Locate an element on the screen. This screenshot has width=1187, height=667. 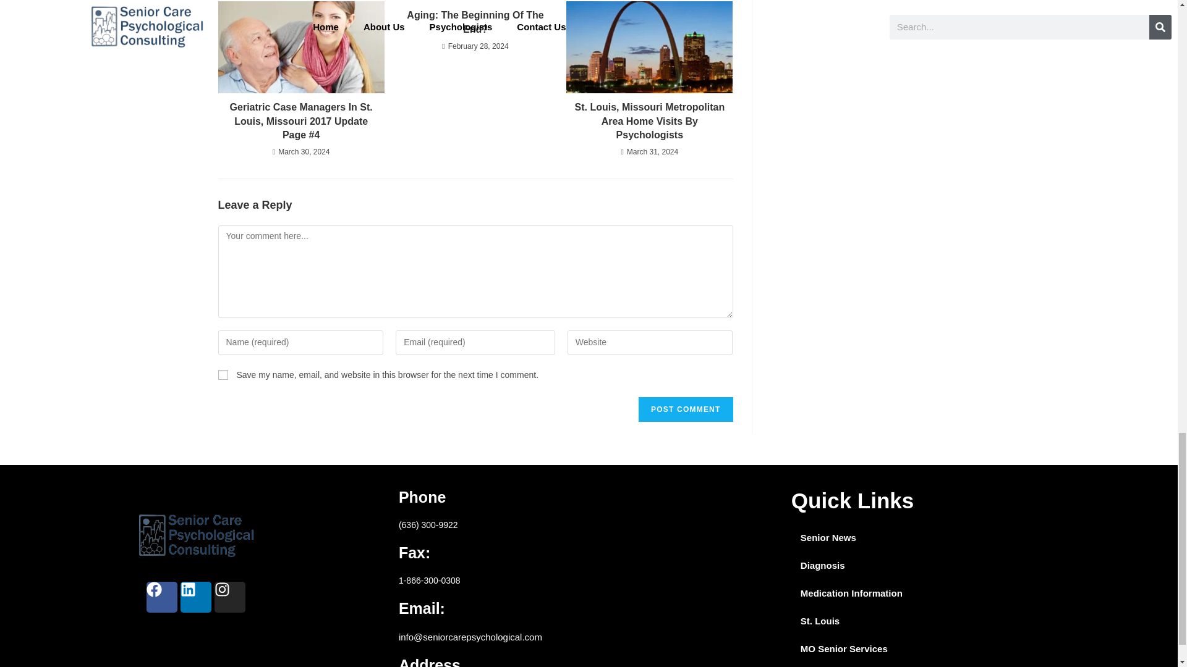
Aging: The Beginning Of The End? is located at coordinates (475, 22).